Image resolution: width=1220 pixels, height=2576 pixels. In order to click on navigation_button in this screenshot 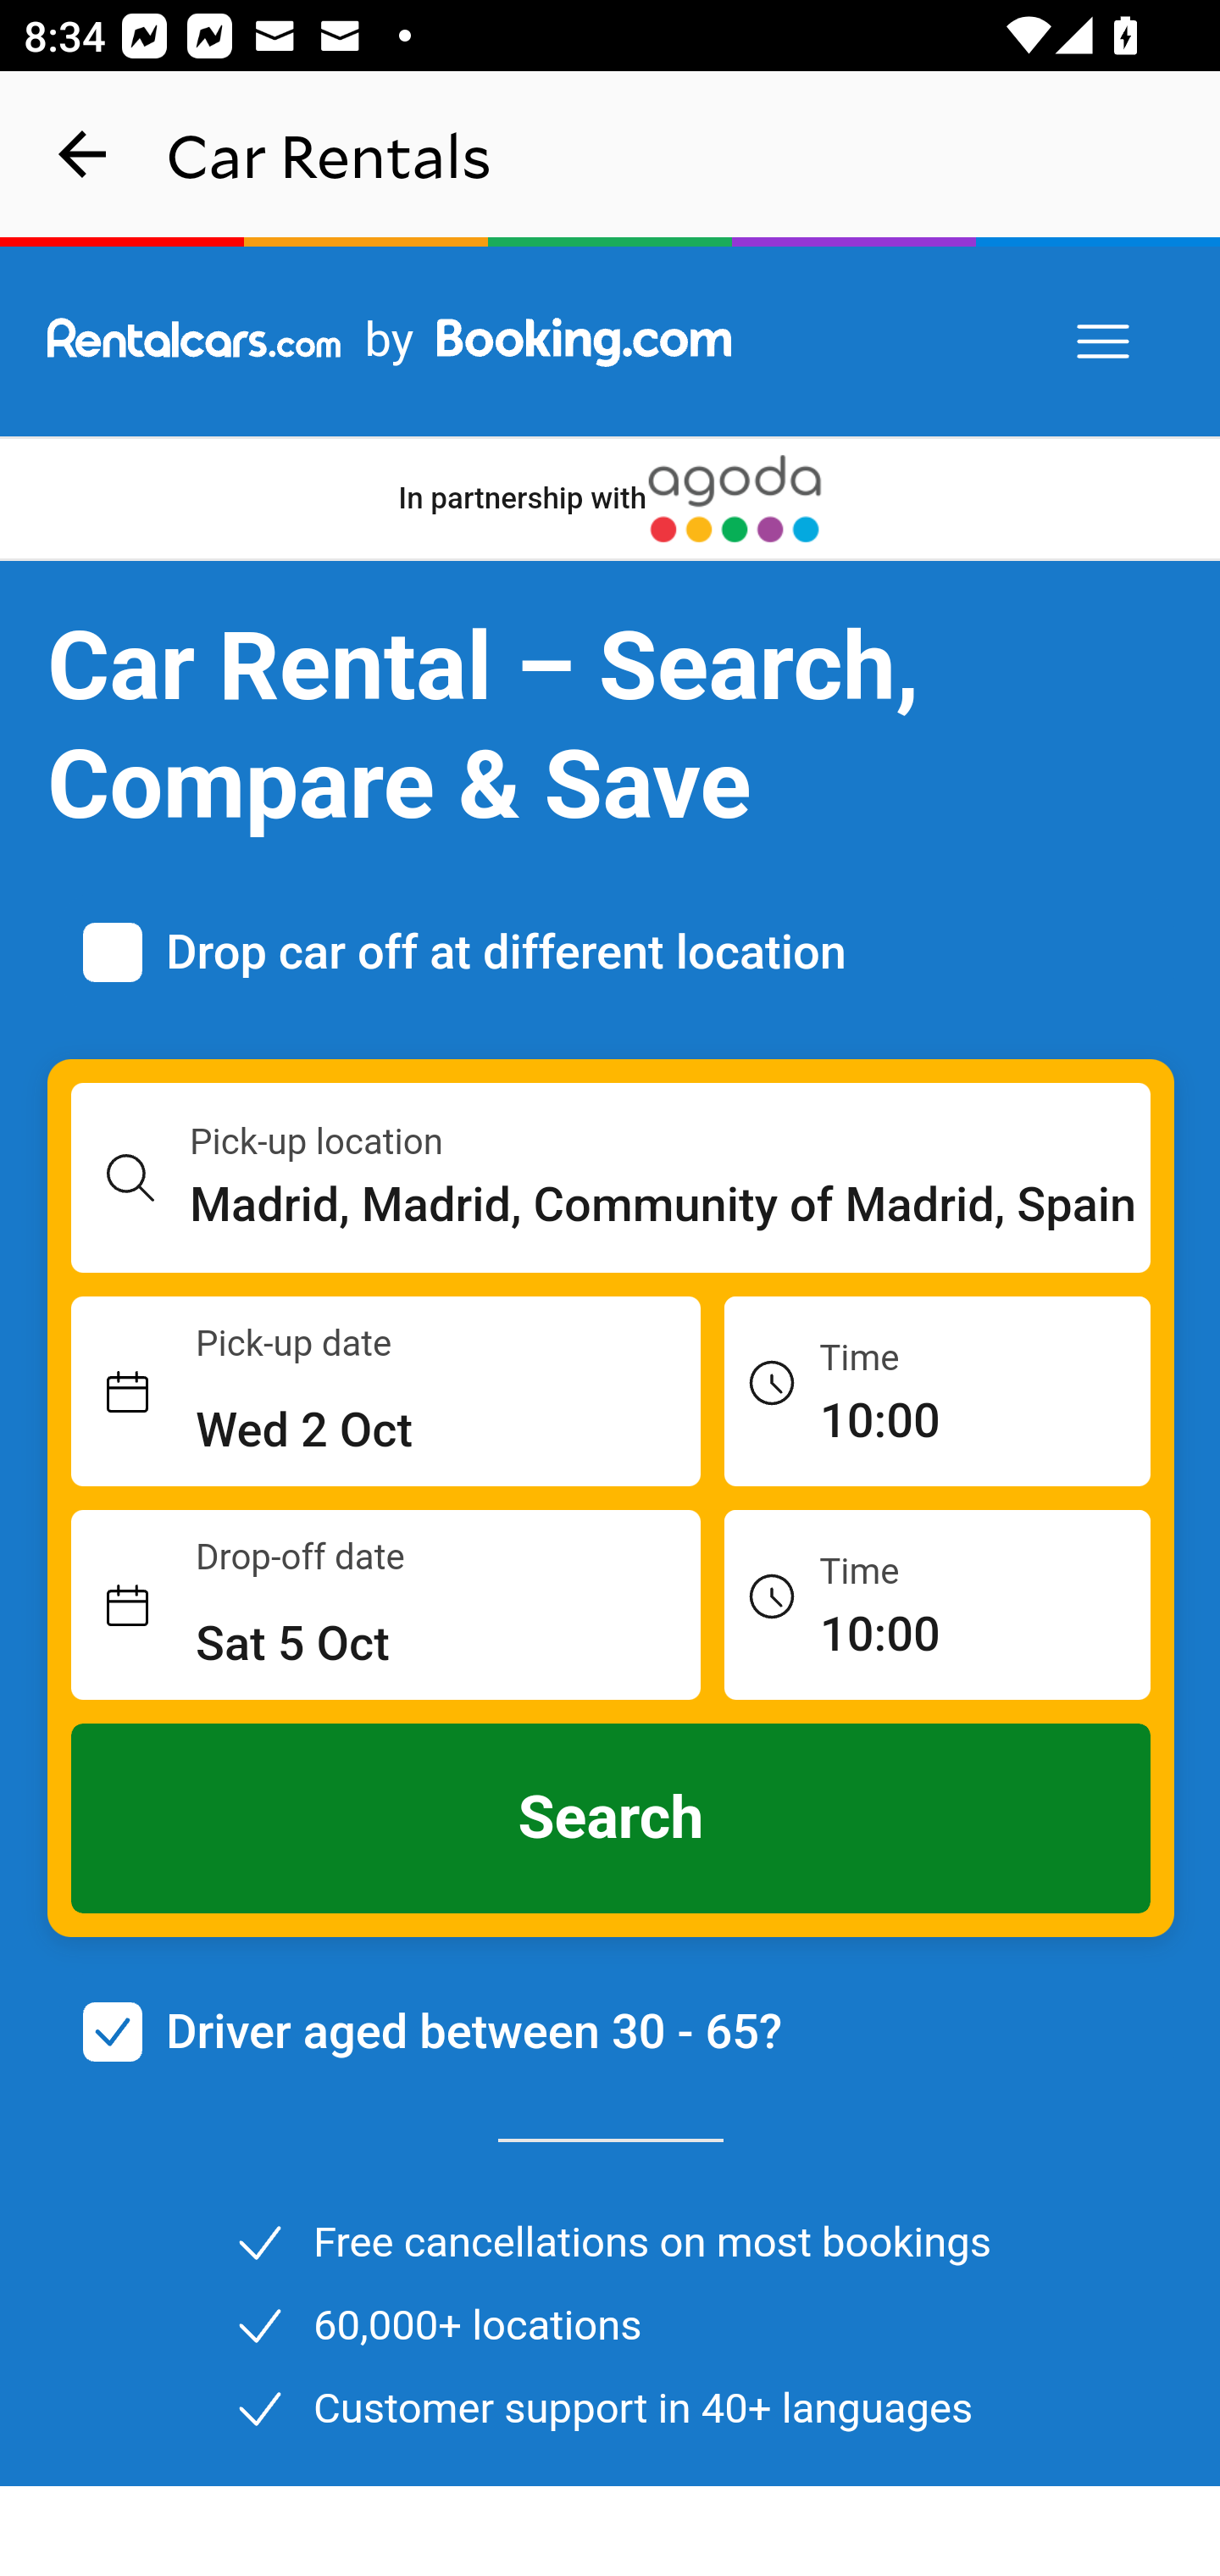, I will do `click(83, 154)`.